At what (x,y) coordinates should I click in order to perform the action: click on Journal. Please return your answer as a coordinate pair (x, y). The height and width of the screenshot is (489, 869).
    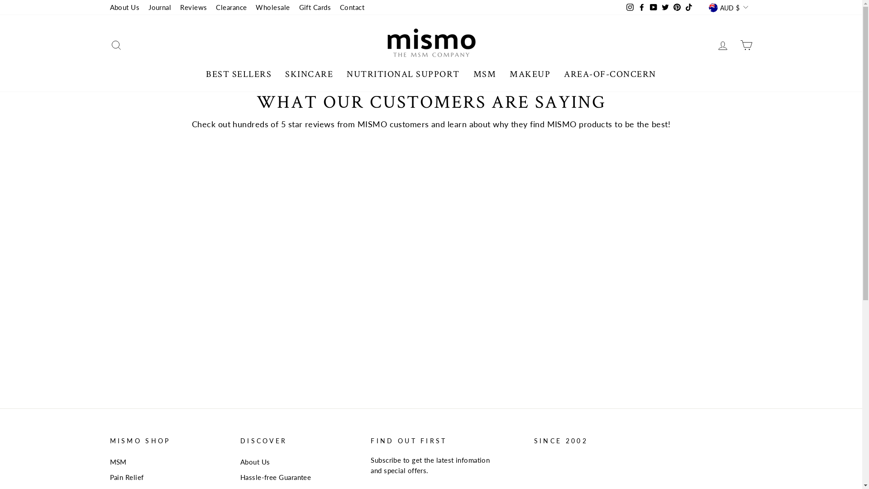
    Looking at the image, I should click on (160, 7).